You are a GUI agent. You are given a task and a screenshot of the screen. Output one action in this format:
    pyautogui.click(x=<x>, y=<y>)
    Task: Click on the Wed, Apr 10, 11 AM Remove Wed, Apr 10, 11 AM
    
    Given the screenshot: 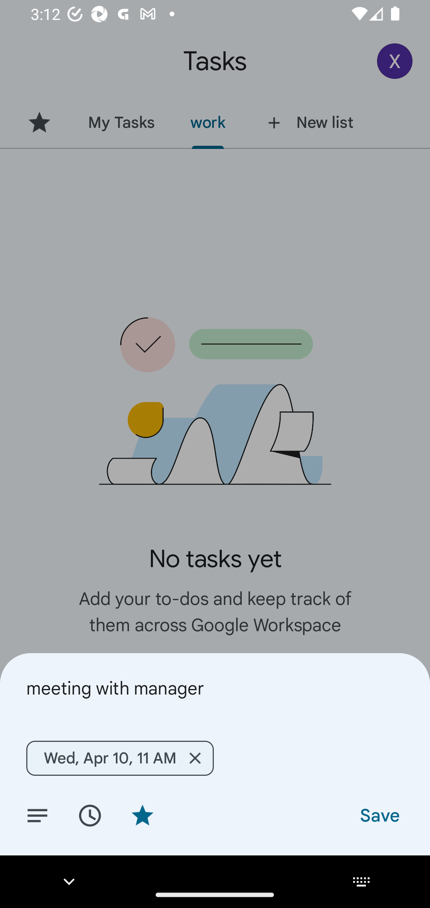 What is the action you would take?
    pyautogui.click(x=119, y=758)
    